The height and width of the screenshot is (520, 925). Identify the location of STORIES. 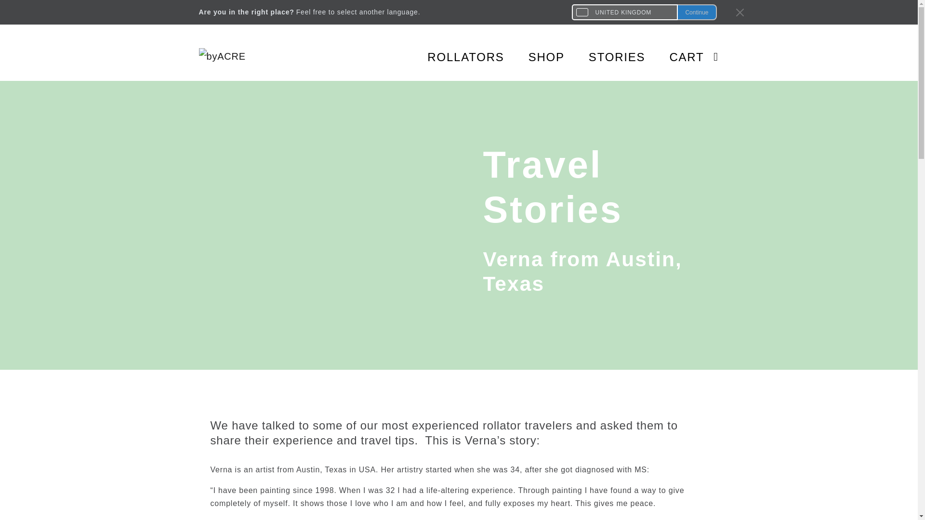
(605, 57).